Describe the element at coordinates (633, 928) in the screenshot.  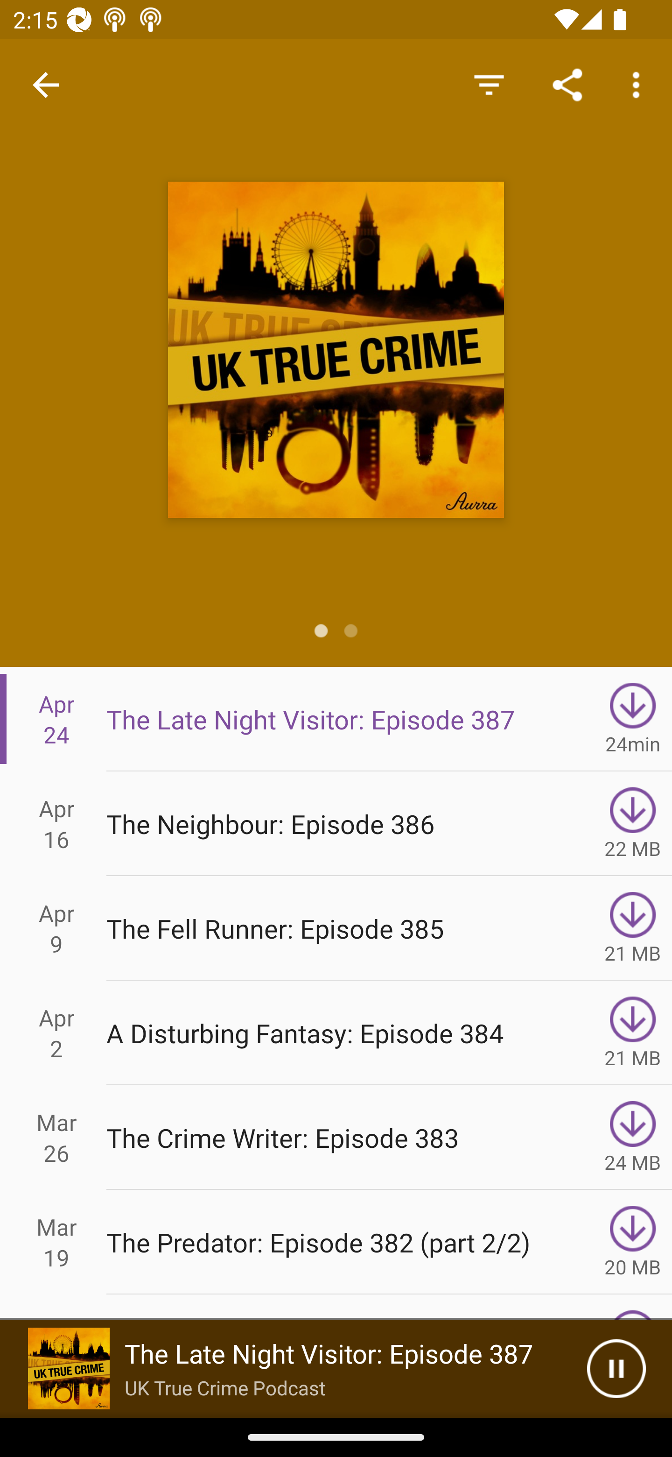
I see `Download 21 MB` at that location.